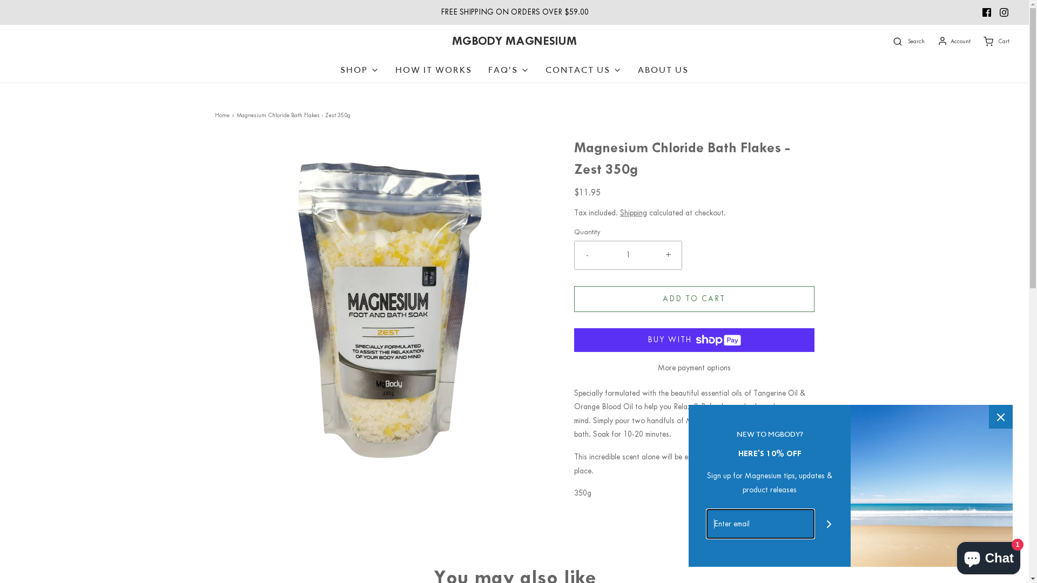  Describe the element at coordinates (509, 70) in the screenshot. I see `FAQ'S` at that location.